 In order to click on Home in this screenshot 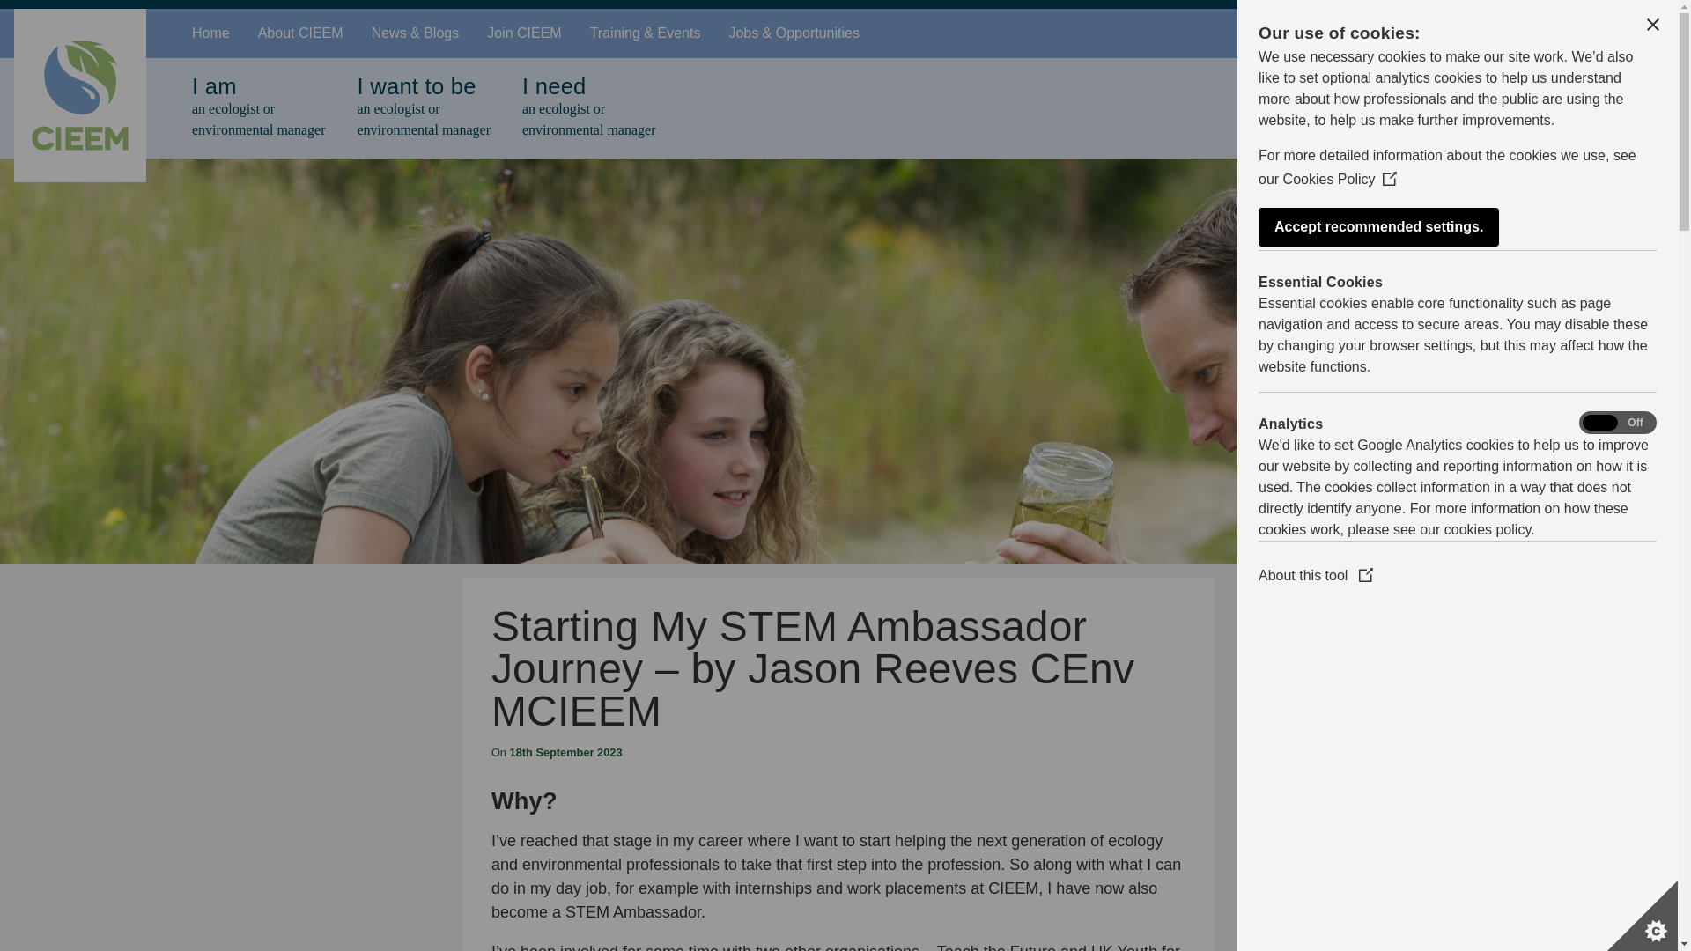, I will do `click(210, 33)`.